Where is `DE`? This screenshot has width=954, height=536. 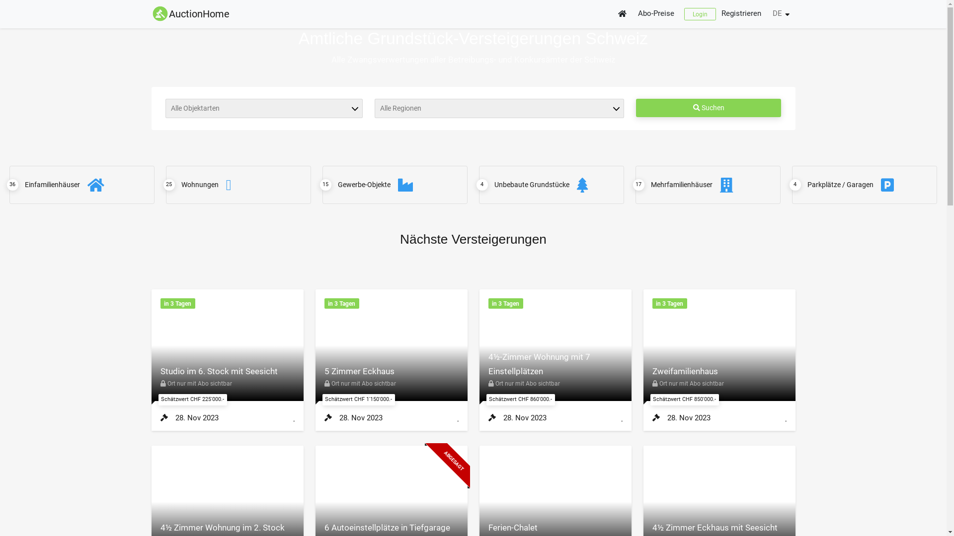
DE is located at coordinates (780, 14).